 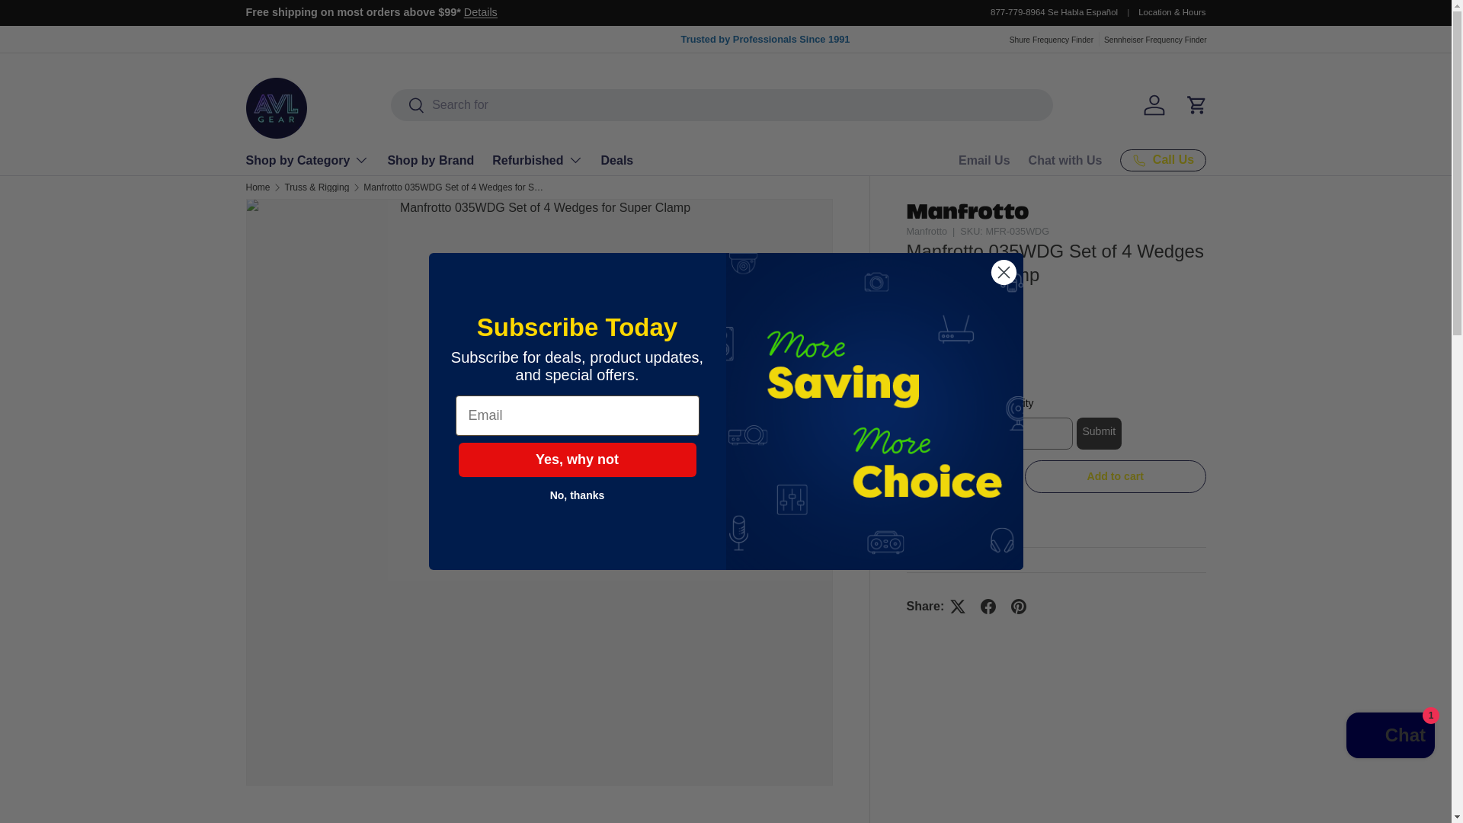 I want to click on Share on Facebook, so click(x=988, y=607).